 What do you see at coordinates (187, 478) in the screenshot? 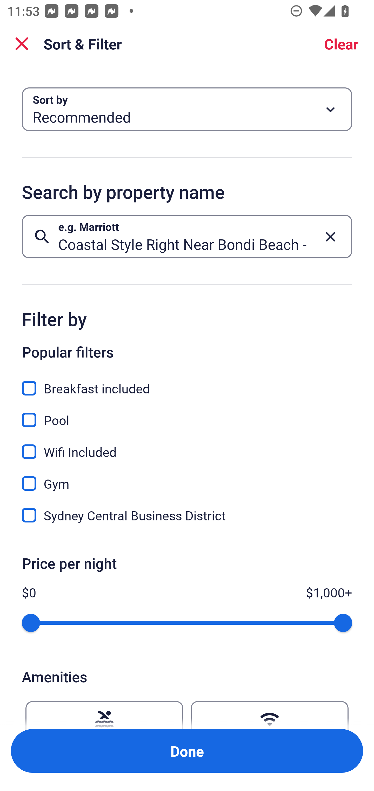
I see `Gym, Gym` at bounding box center [187, 478].